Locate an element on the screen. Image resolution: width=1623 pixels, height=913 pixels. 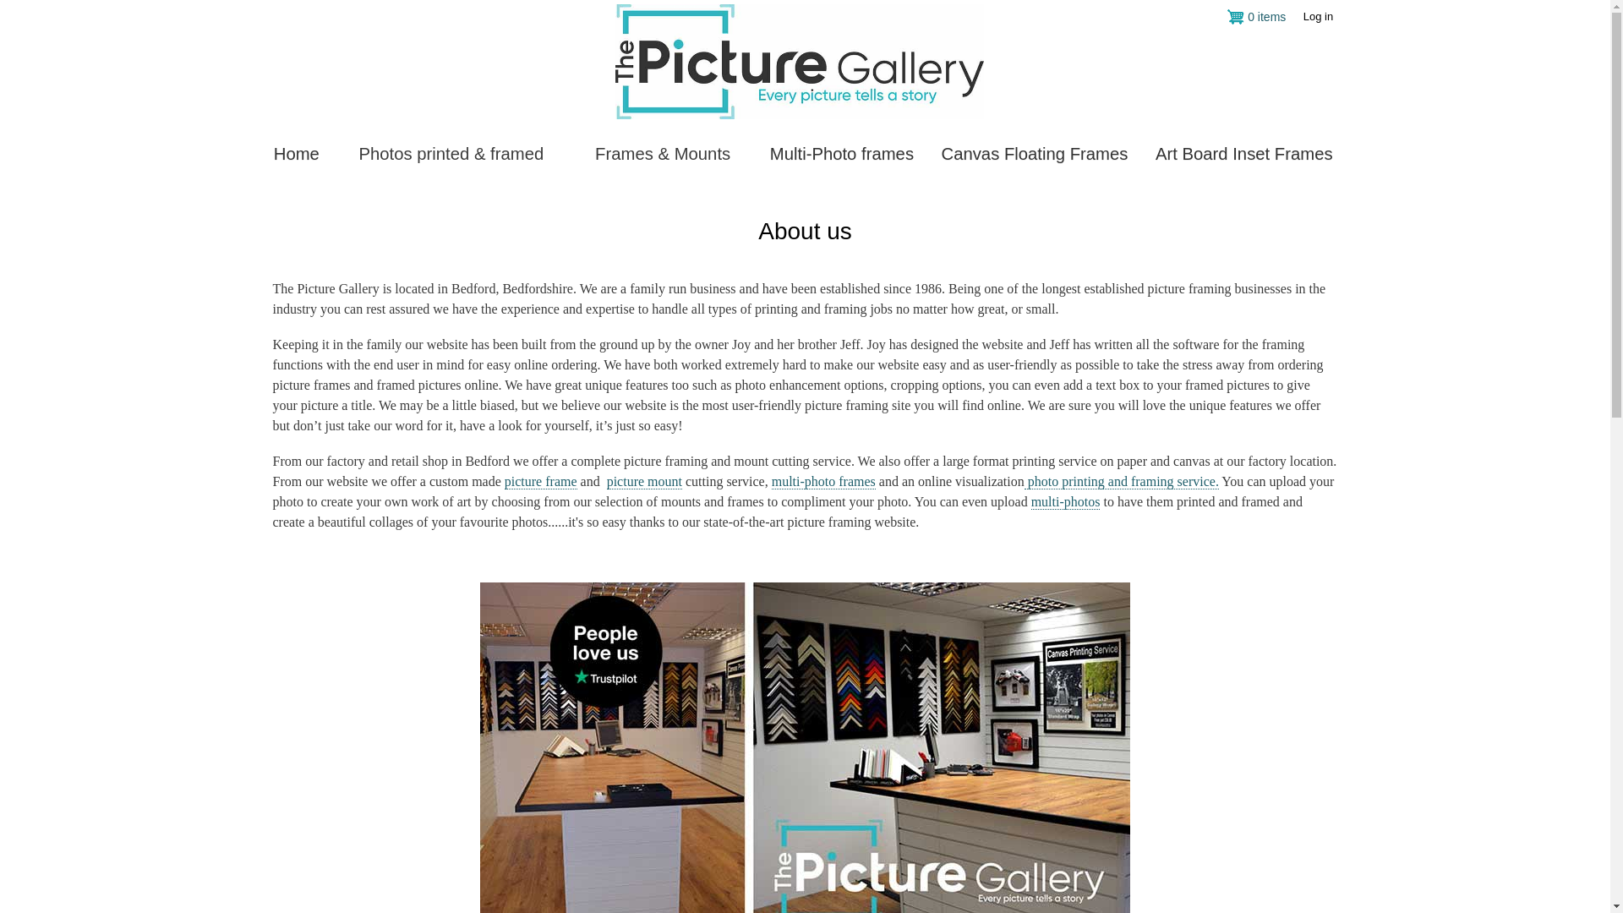
Frames for art boards and canvas boards is located at coordinates (1244, 154).